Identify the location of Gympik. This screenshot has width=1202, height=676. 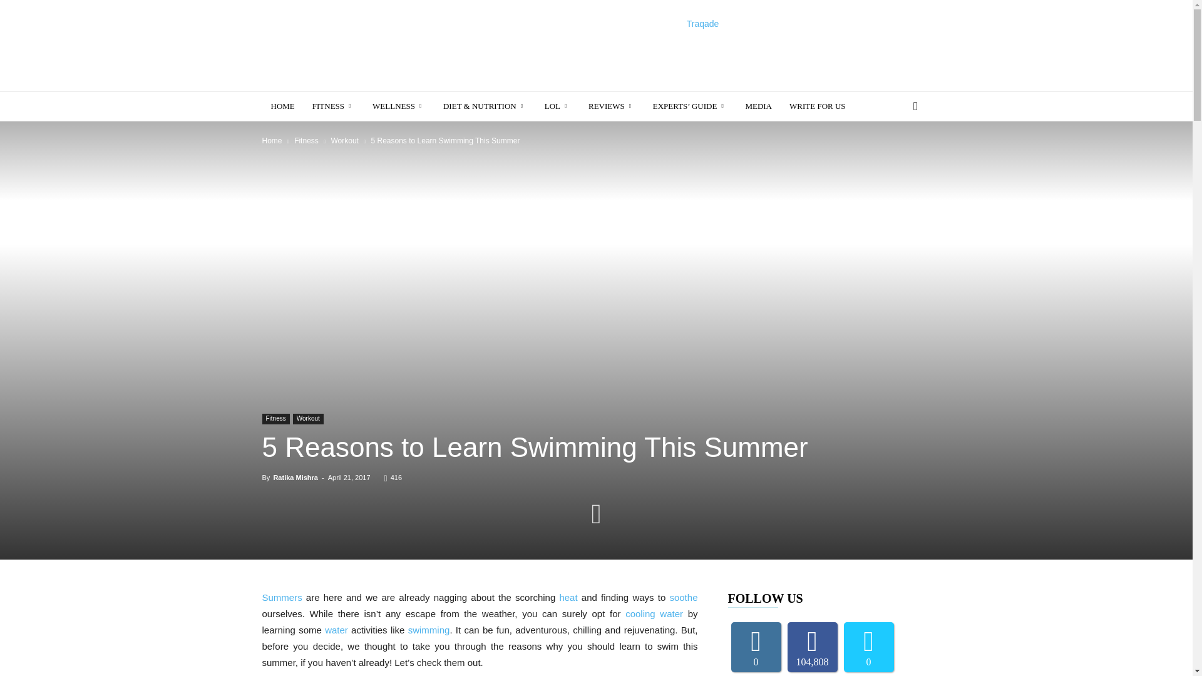
(367, 45).